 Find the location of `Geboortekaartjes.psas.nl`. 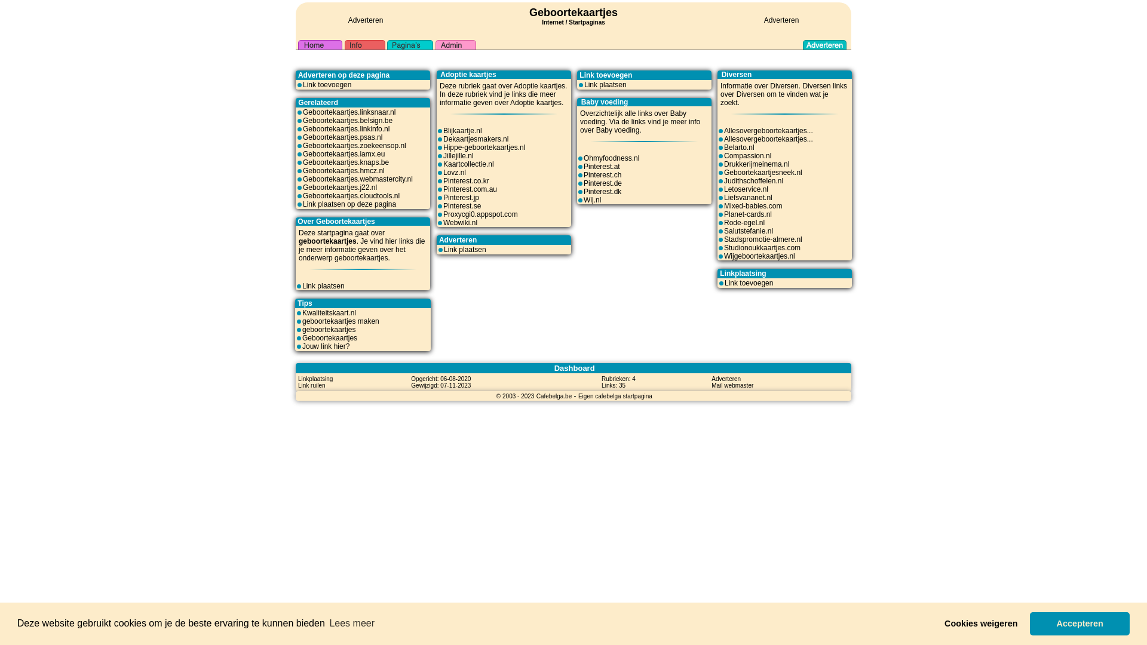

Geboortekaartjes.psas.nl is located at coordinates (342, 137).